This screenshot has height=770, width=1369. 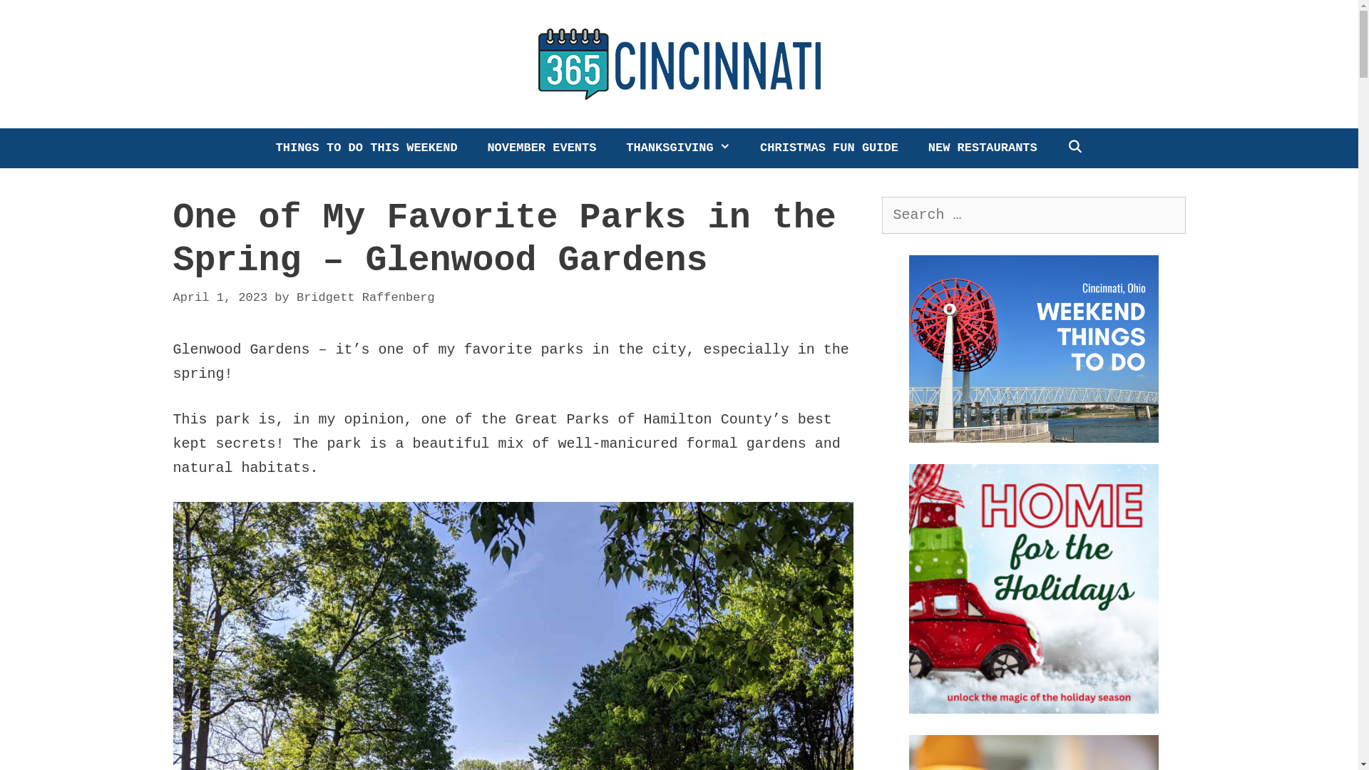 What do you see at coordinates (41, 19) in the screenshot?
I see `Search` at bounding box center [41, 19].